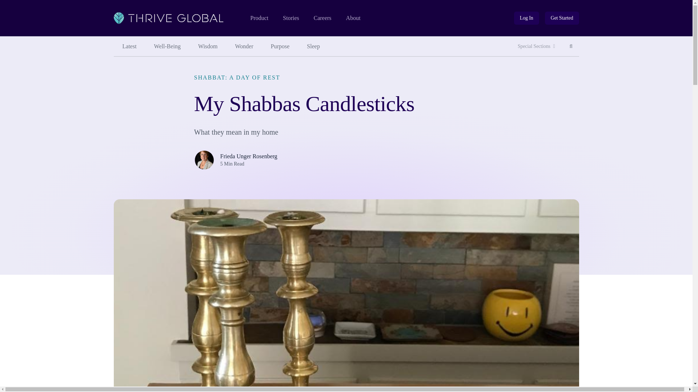 The height and width of the screenshot is (392, 698). What do you see at coordinates (322, 18) in the screenshot?
I see `Careers` at bounding box center [322, 18].